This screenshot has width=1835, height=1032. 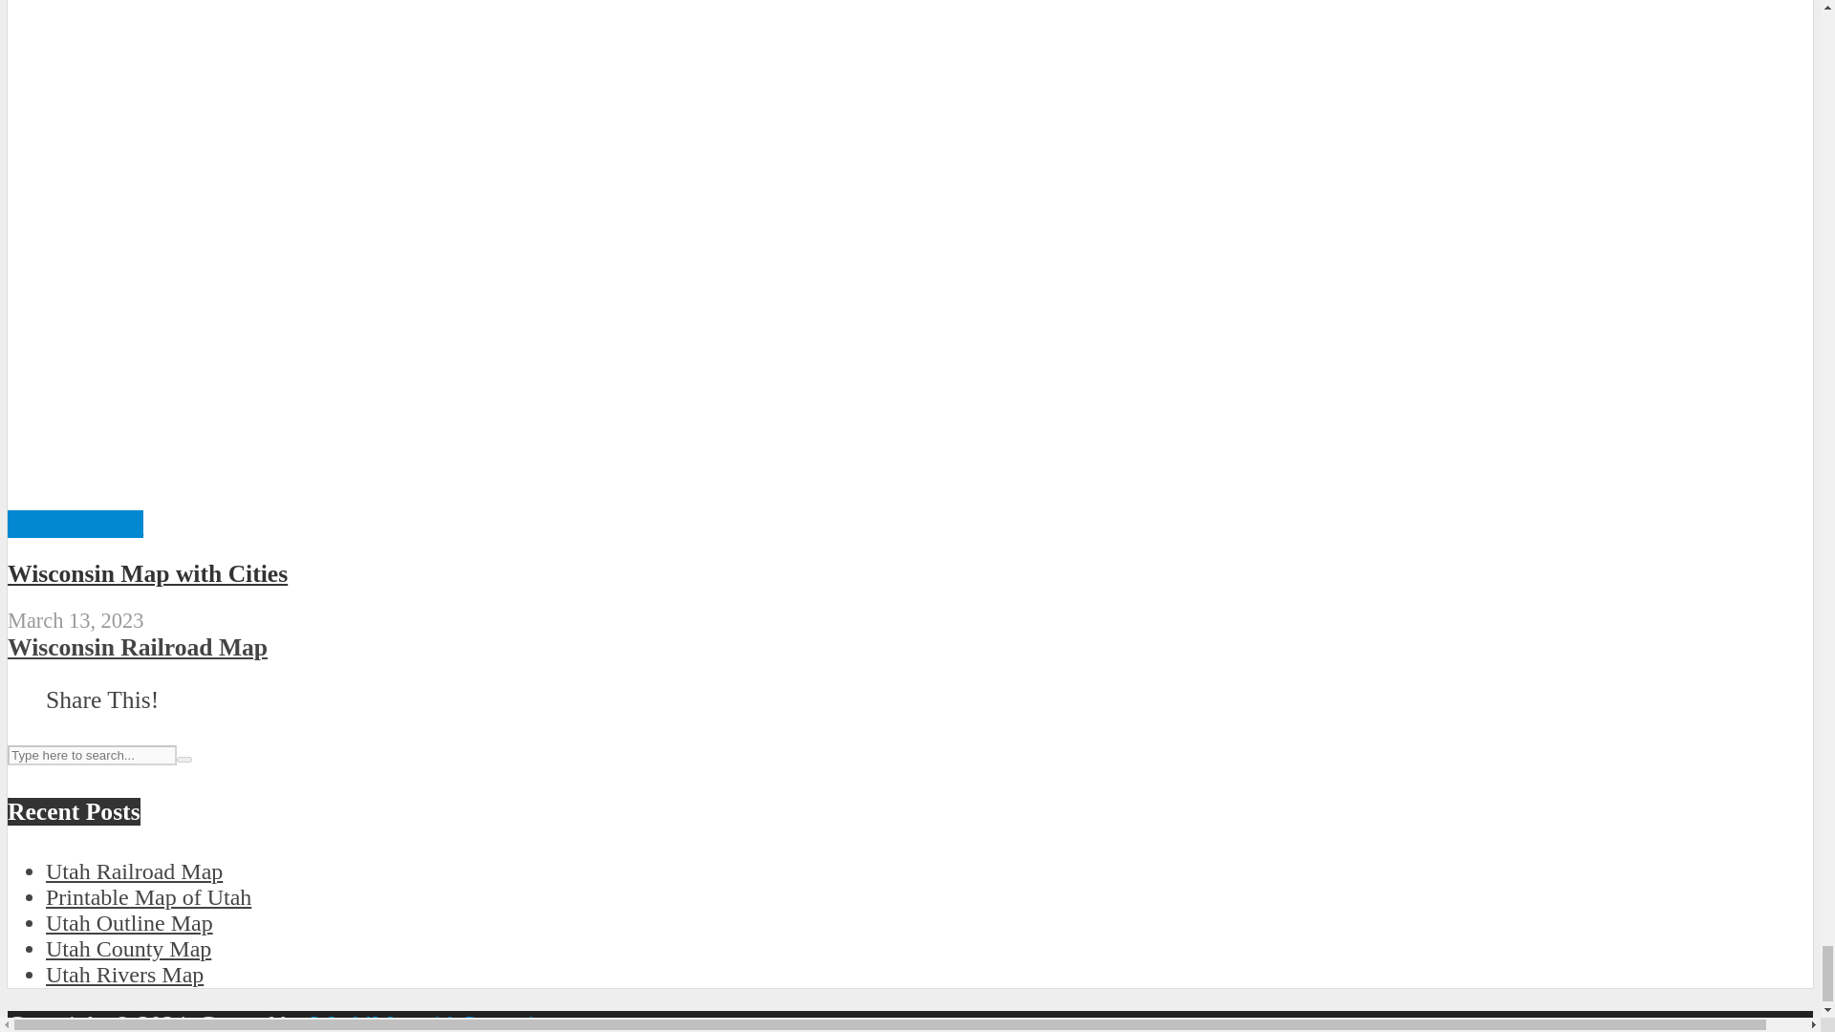 I want to click on Wisconsin Map with Cities, so click(x=921, y=495).